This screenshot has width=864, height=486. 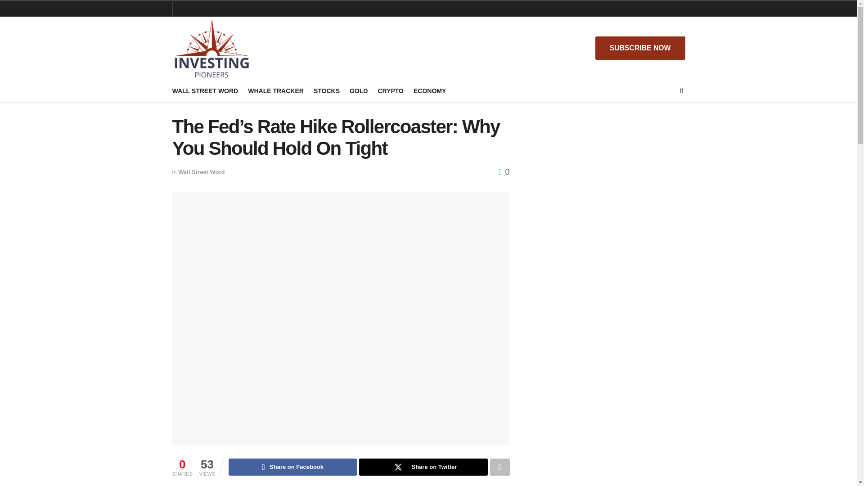 I want to click on Wall Street Word, so click(x=201, y=172).